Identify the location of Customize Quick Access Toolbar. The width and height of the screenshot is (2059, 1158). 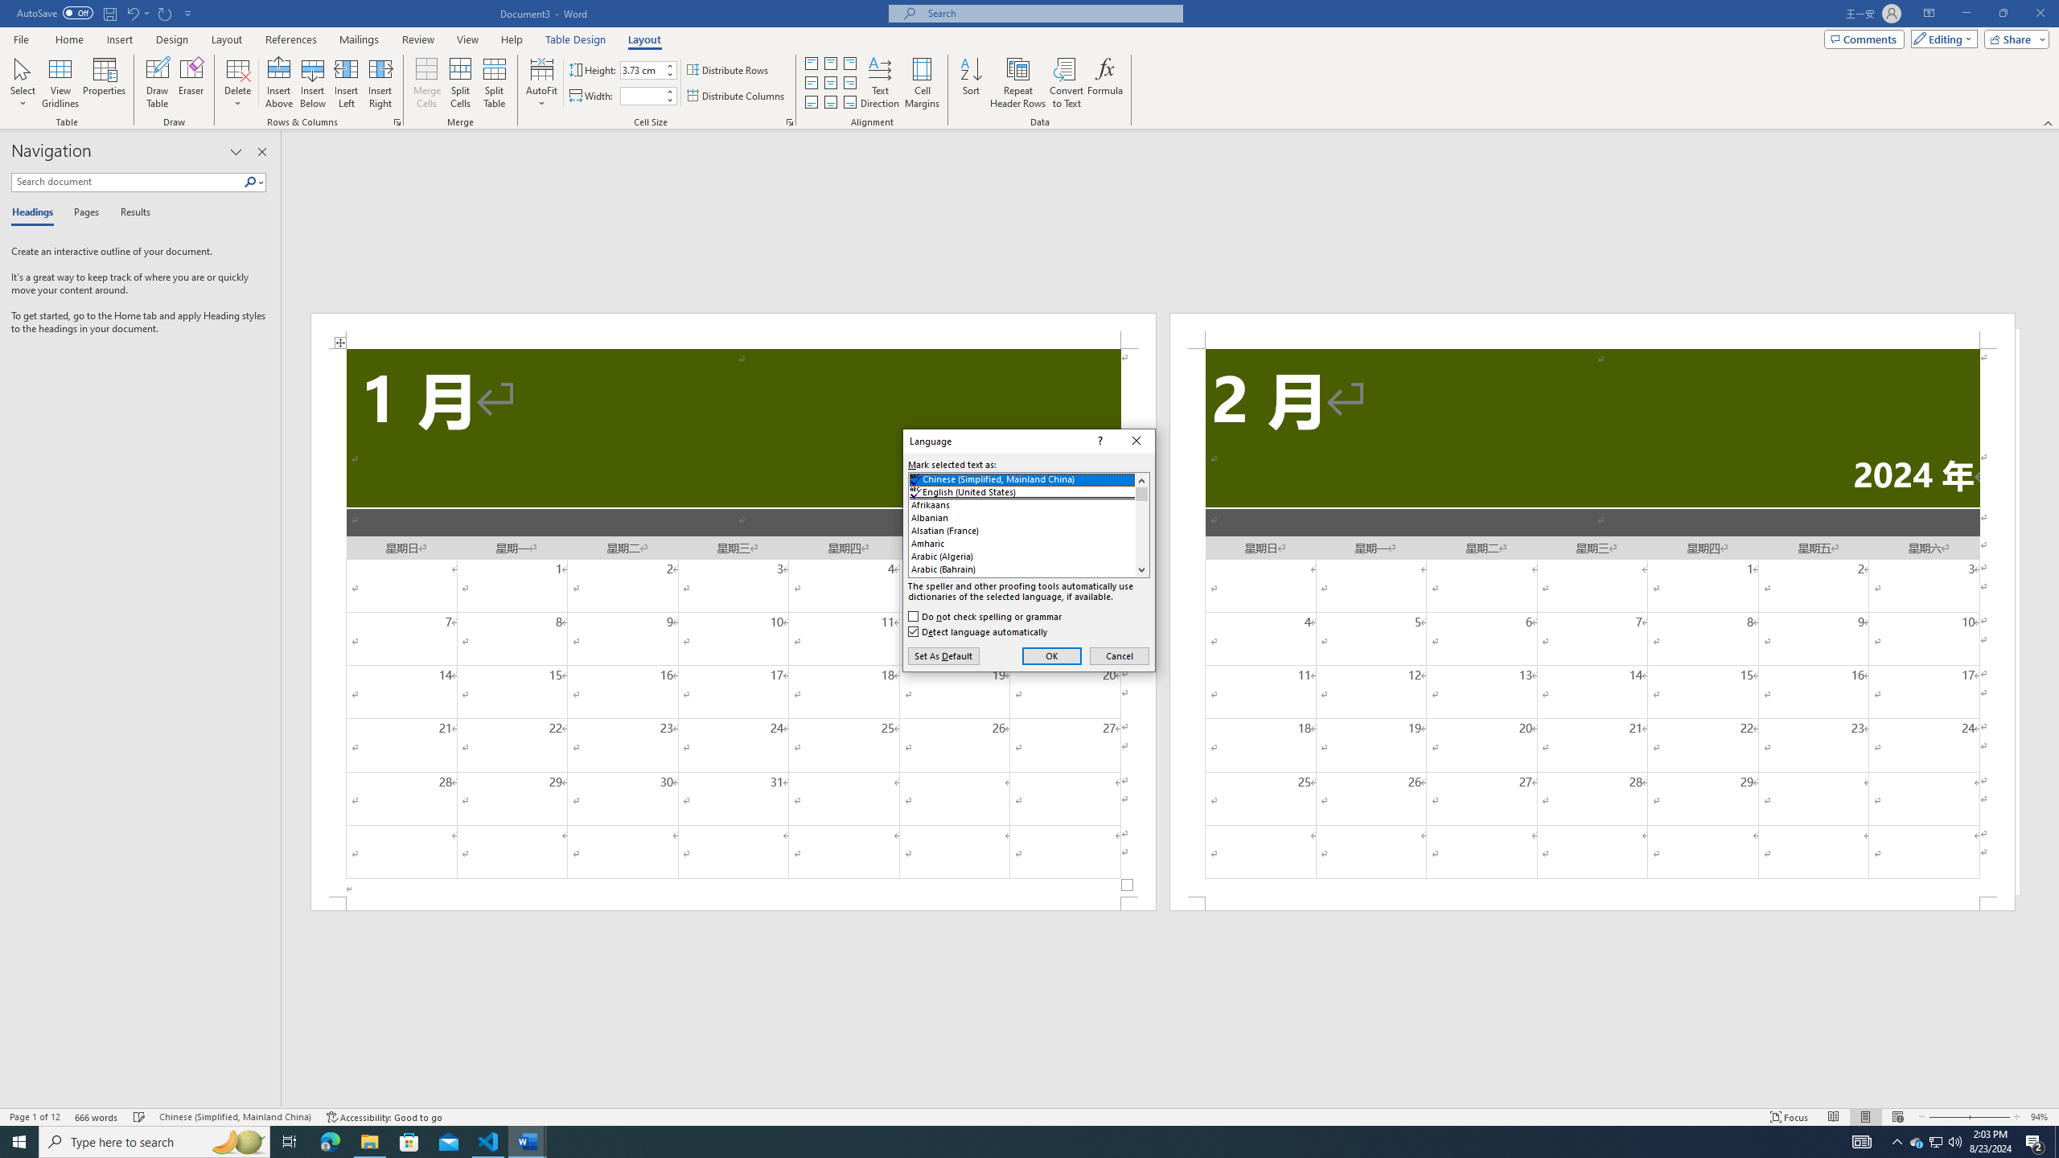
(188, 13).